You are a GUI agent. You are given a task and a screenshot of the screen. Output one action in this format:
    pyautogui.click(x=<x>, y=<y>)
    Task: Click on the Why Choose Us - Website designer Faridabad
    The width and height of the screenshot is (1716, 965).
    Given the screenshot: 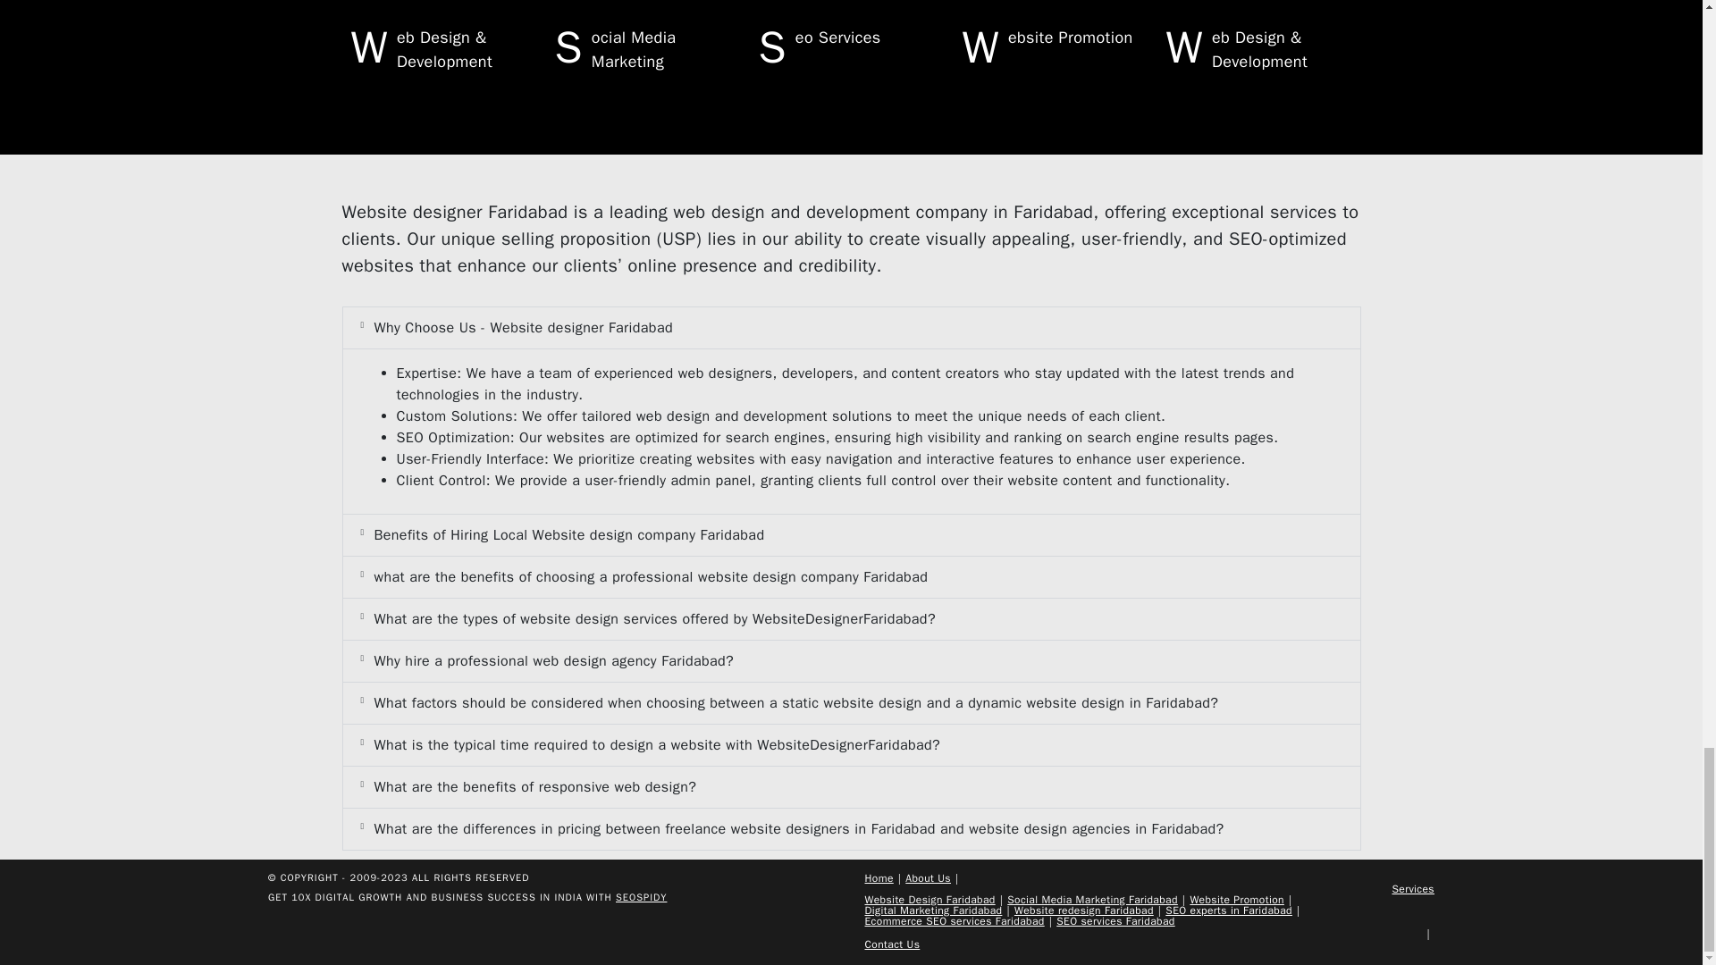 What is the action you would take?
    pyautogui.click(x=523, y=327)
    